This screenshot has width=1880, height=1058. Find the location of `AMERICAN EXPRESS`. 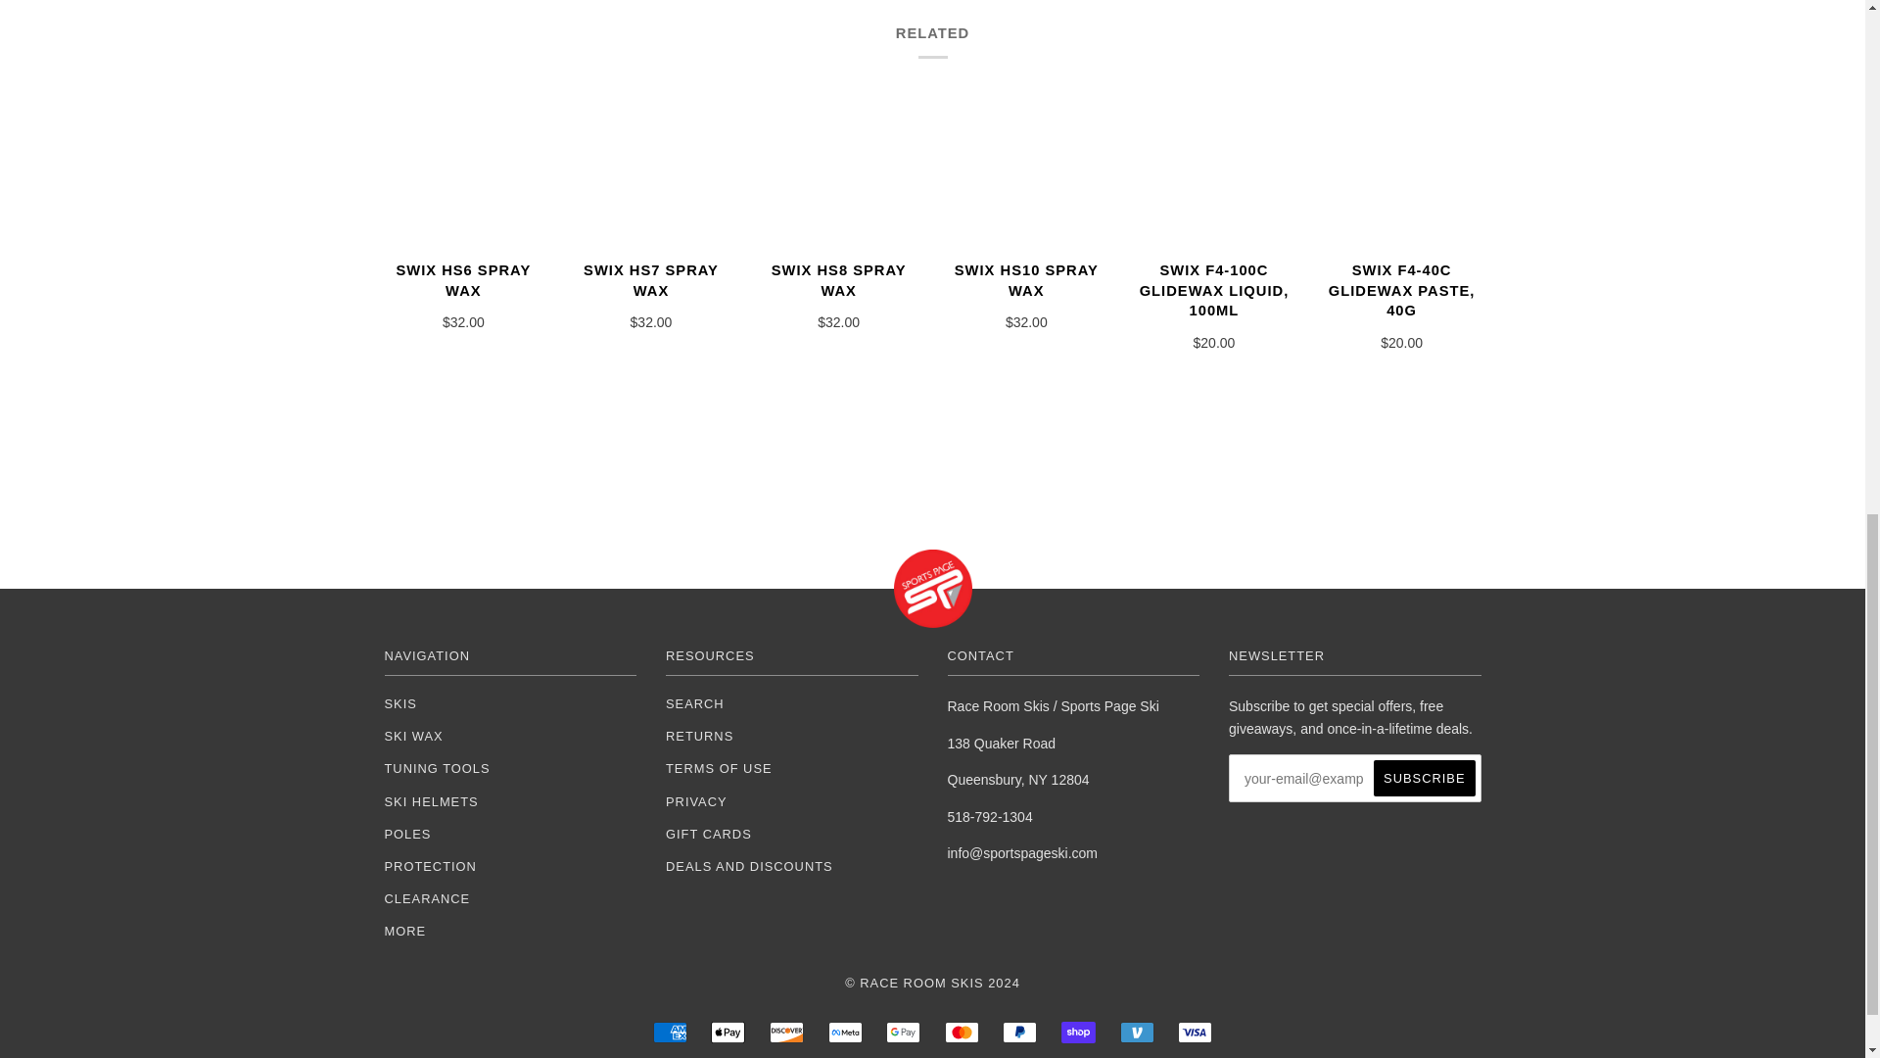

AMERICAN EXPRESS is located at coordinates (670, 1033).